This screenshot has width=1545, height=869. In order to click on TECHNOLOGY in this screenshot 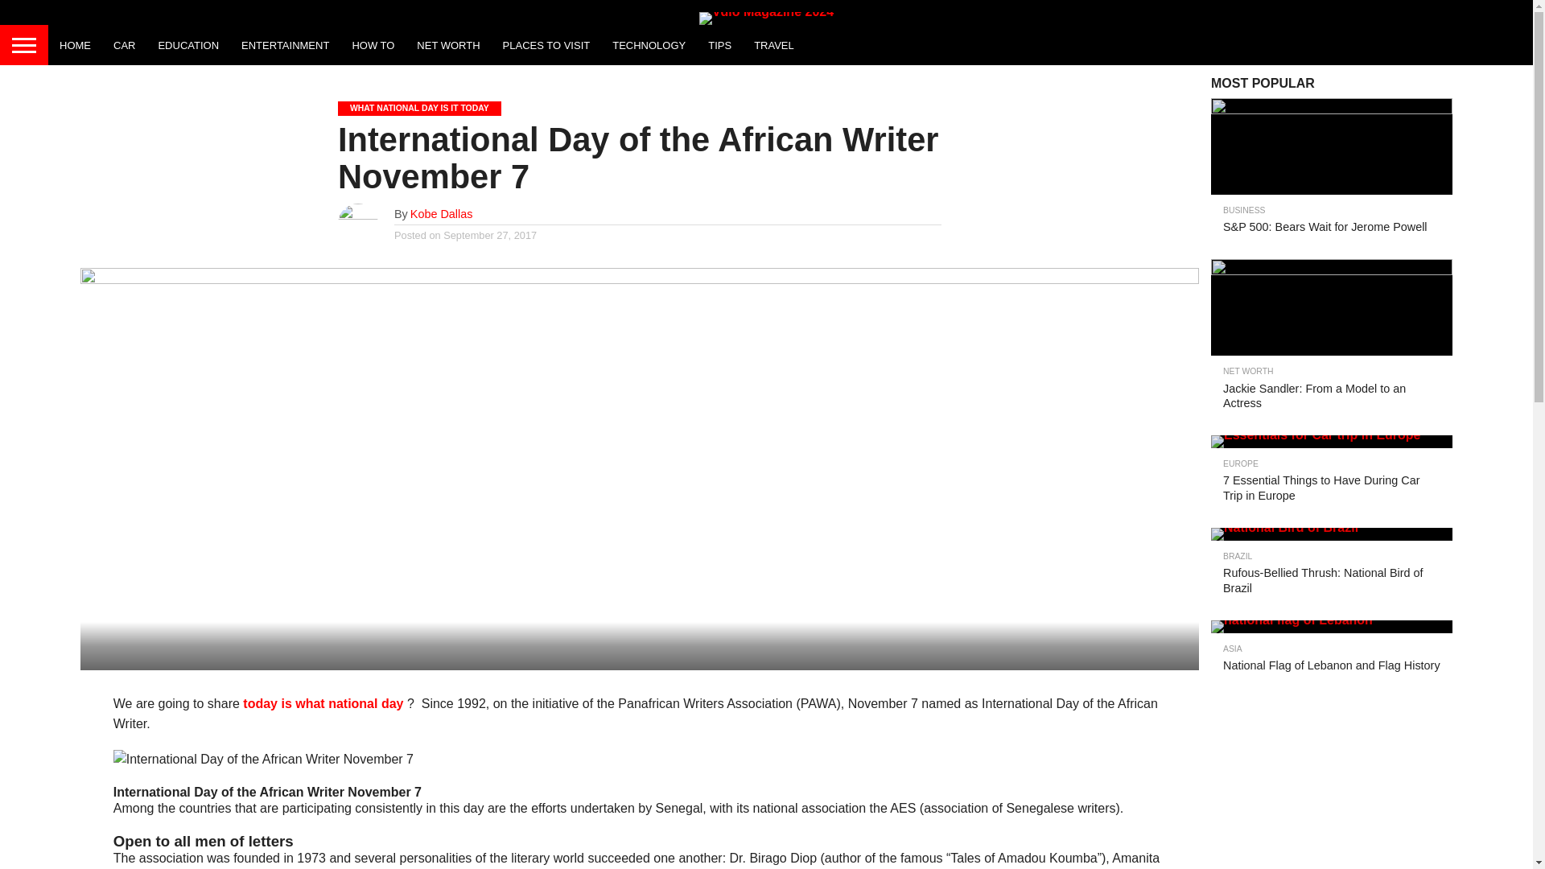, I will do `click(649, 45)`.